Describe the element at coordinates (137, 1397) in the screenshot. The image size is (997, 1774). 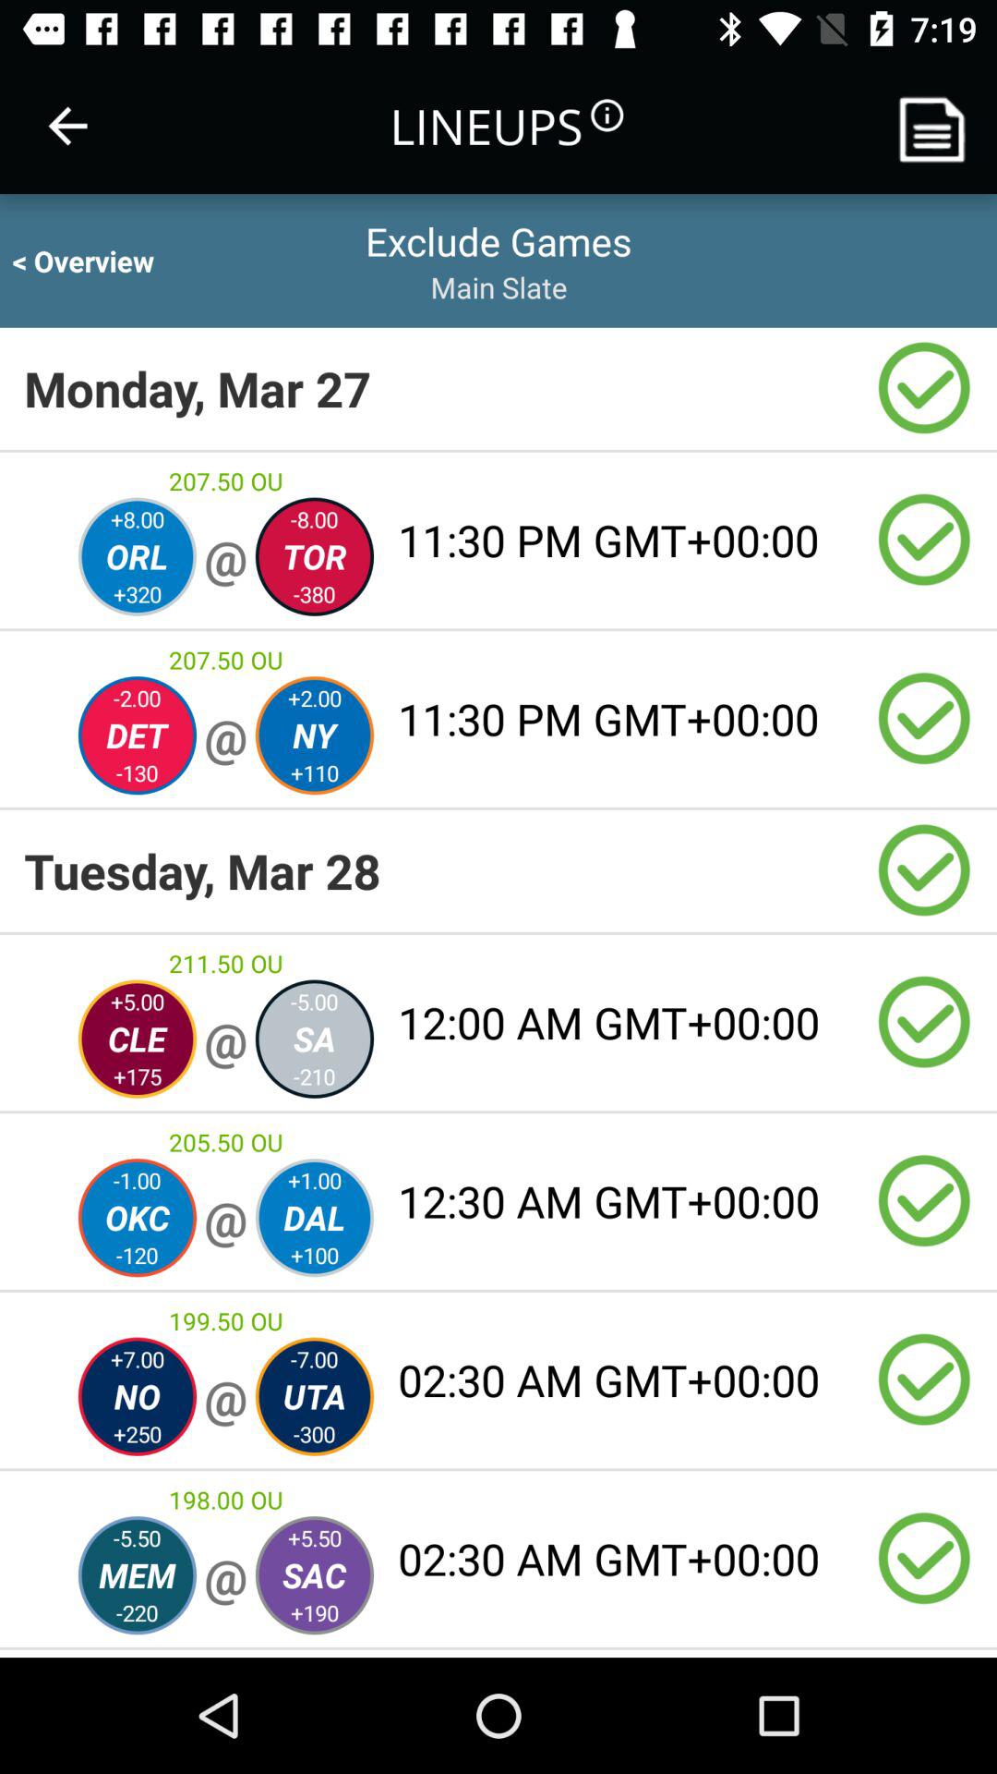
I see `select the left circle which is below the 19950 ou` at that location.